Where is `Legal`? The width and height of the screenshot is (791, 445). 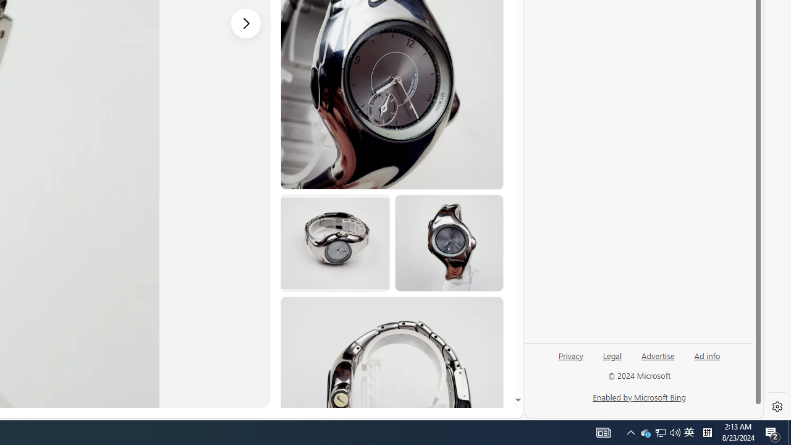
Legal is located at coordinates (612, 360).